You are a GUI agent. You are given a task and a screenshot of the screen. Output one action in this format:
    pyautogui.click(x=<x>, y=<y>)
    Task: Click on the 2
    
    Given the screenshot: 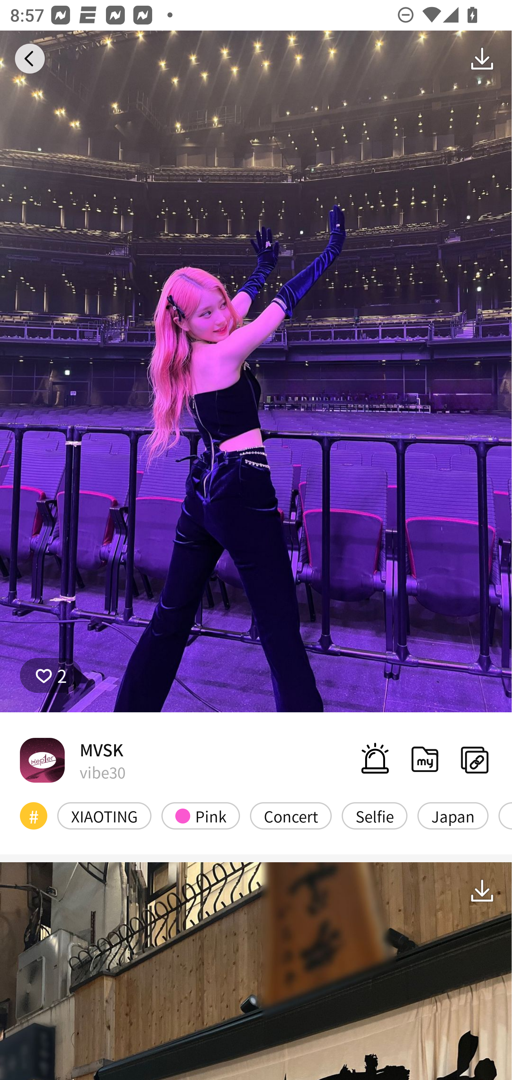 What is the action you would take?
    pyautogui.click(x=51, y=675)
    